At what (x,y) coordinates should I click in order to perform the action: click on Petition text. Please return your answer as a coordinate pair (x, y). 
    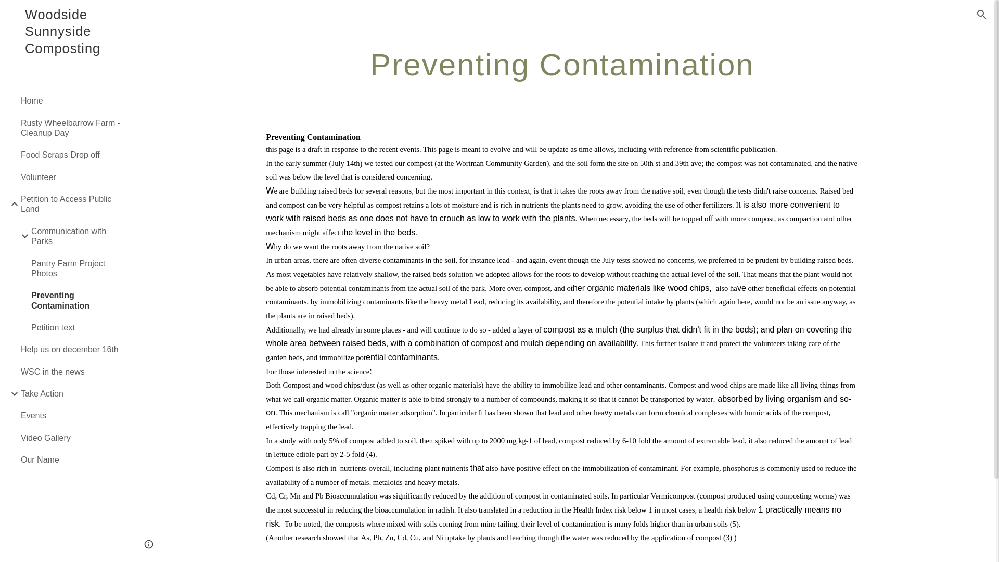
    Looking at the image, I should click on (76, 327).